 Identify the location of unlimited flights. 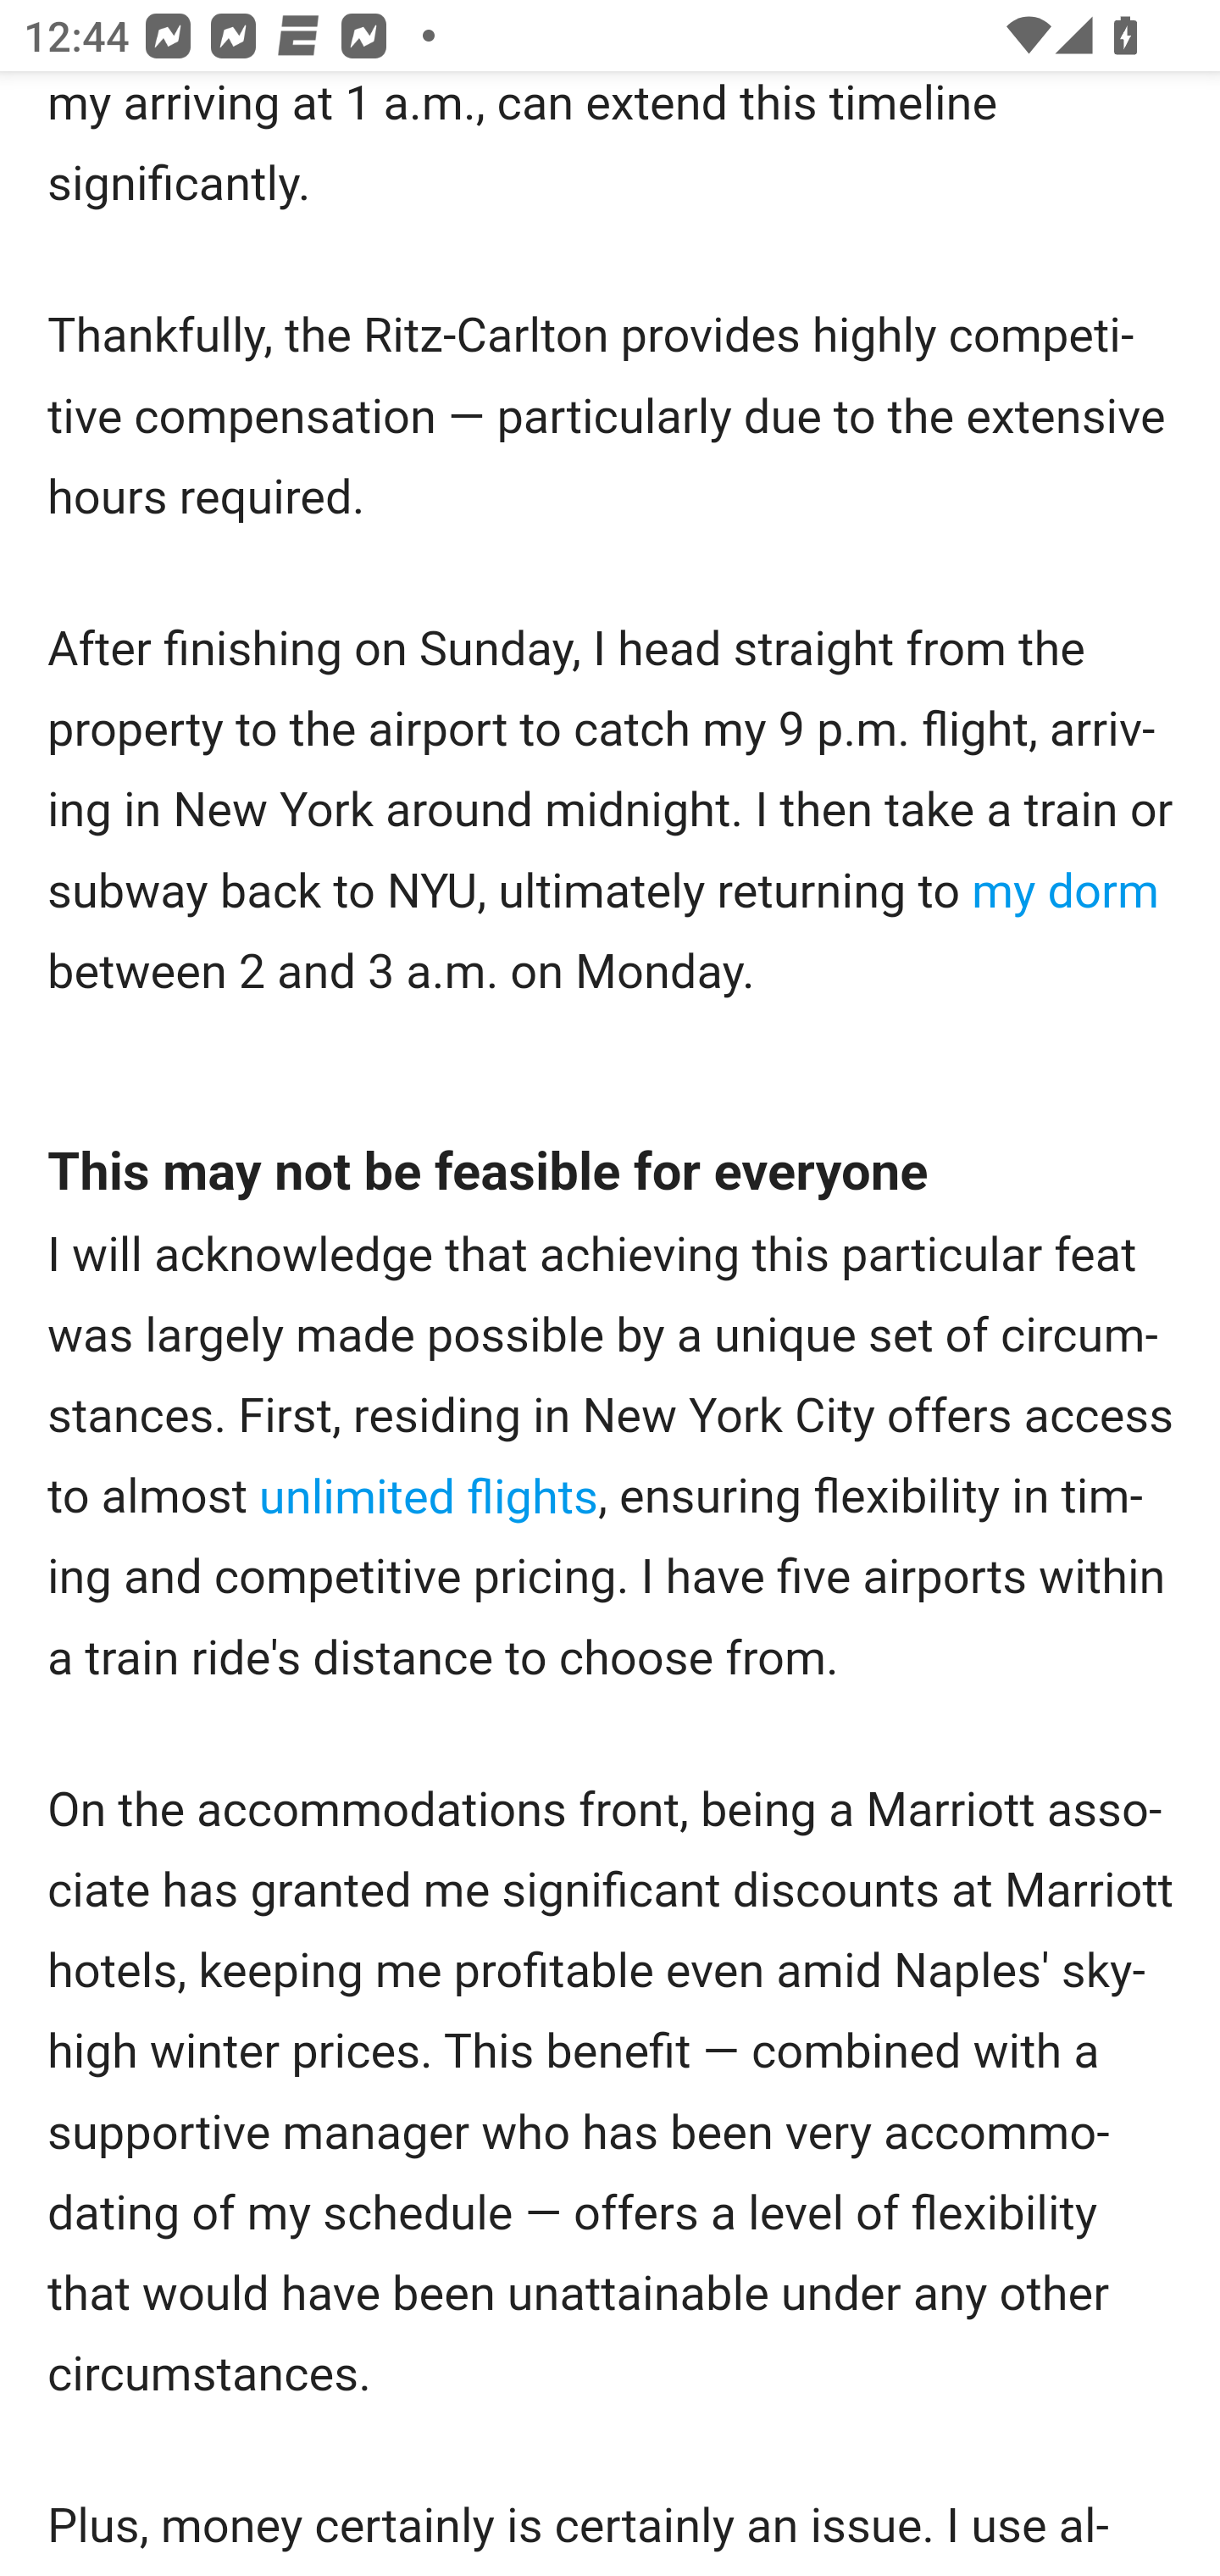
(429, 1496).